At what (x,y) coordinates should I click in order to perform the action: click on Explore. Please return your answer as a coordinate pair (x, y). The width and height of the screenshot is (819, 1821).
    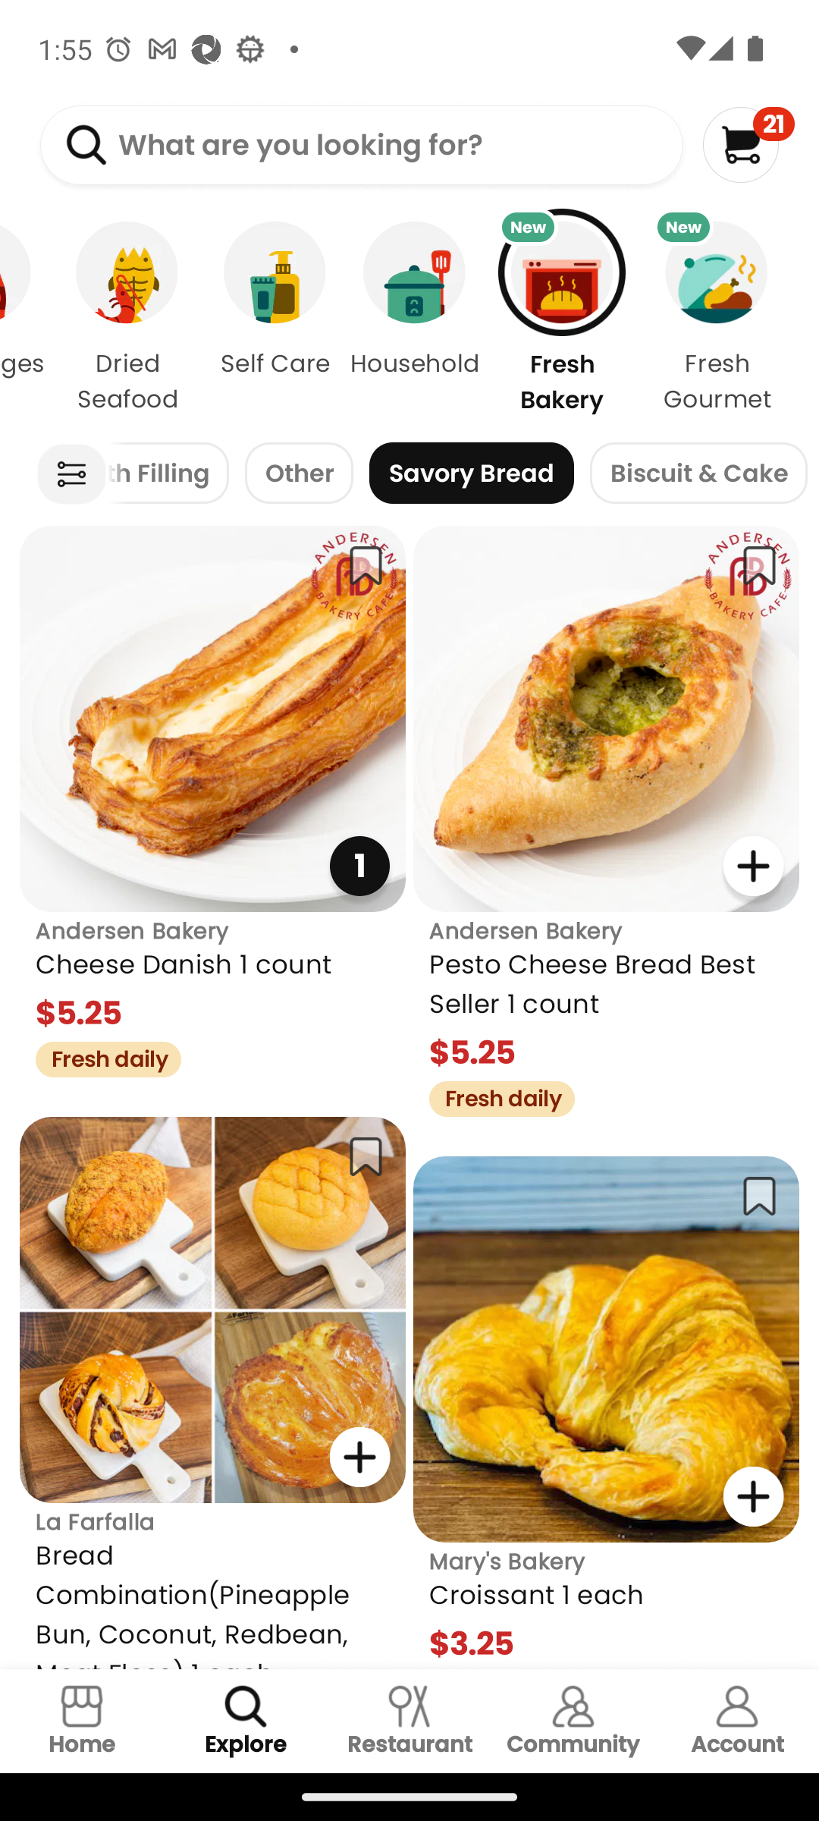
    Looking at the image, I should click on (246, 1721).